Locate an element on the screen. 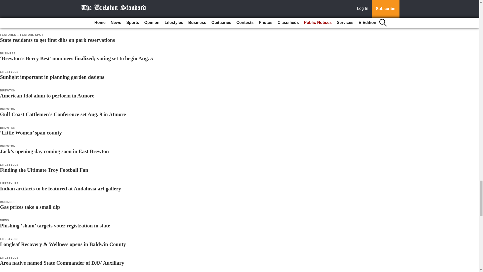 Image resolution: width=483 pixels, height=272 pixels. American Idol alum to perform in Atmore is located at coordinates (47, 95).